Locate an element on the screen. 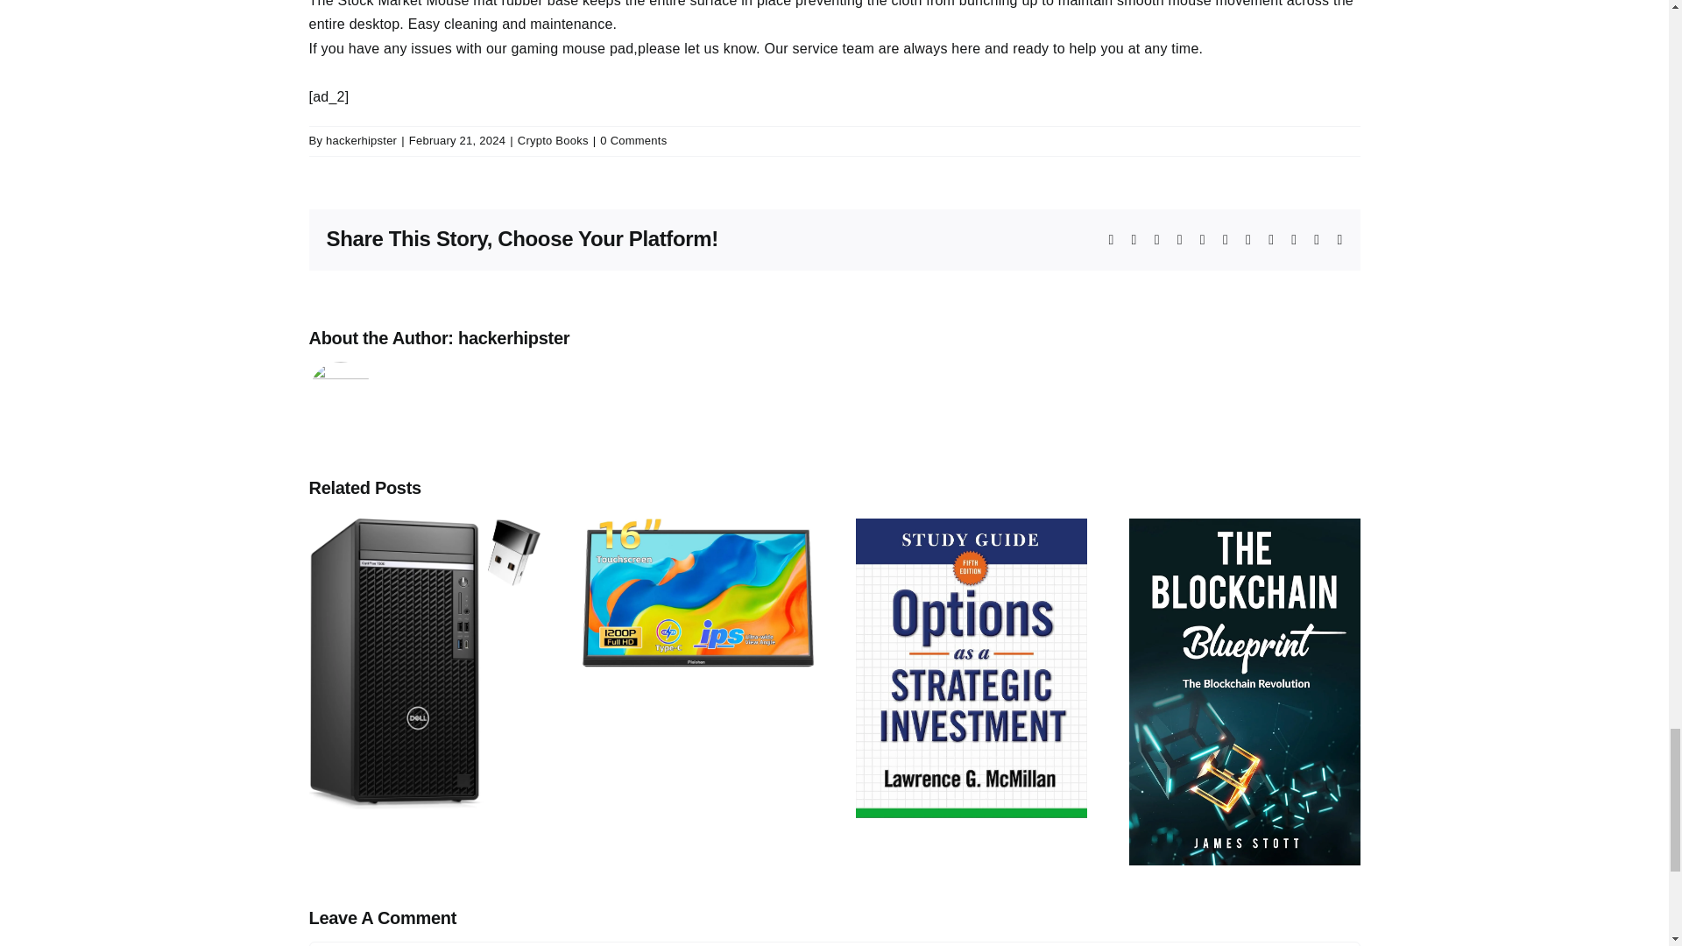 The width and height of the screenshot is (1682, 946). 0 Comments is located at coordinates (633, 140).